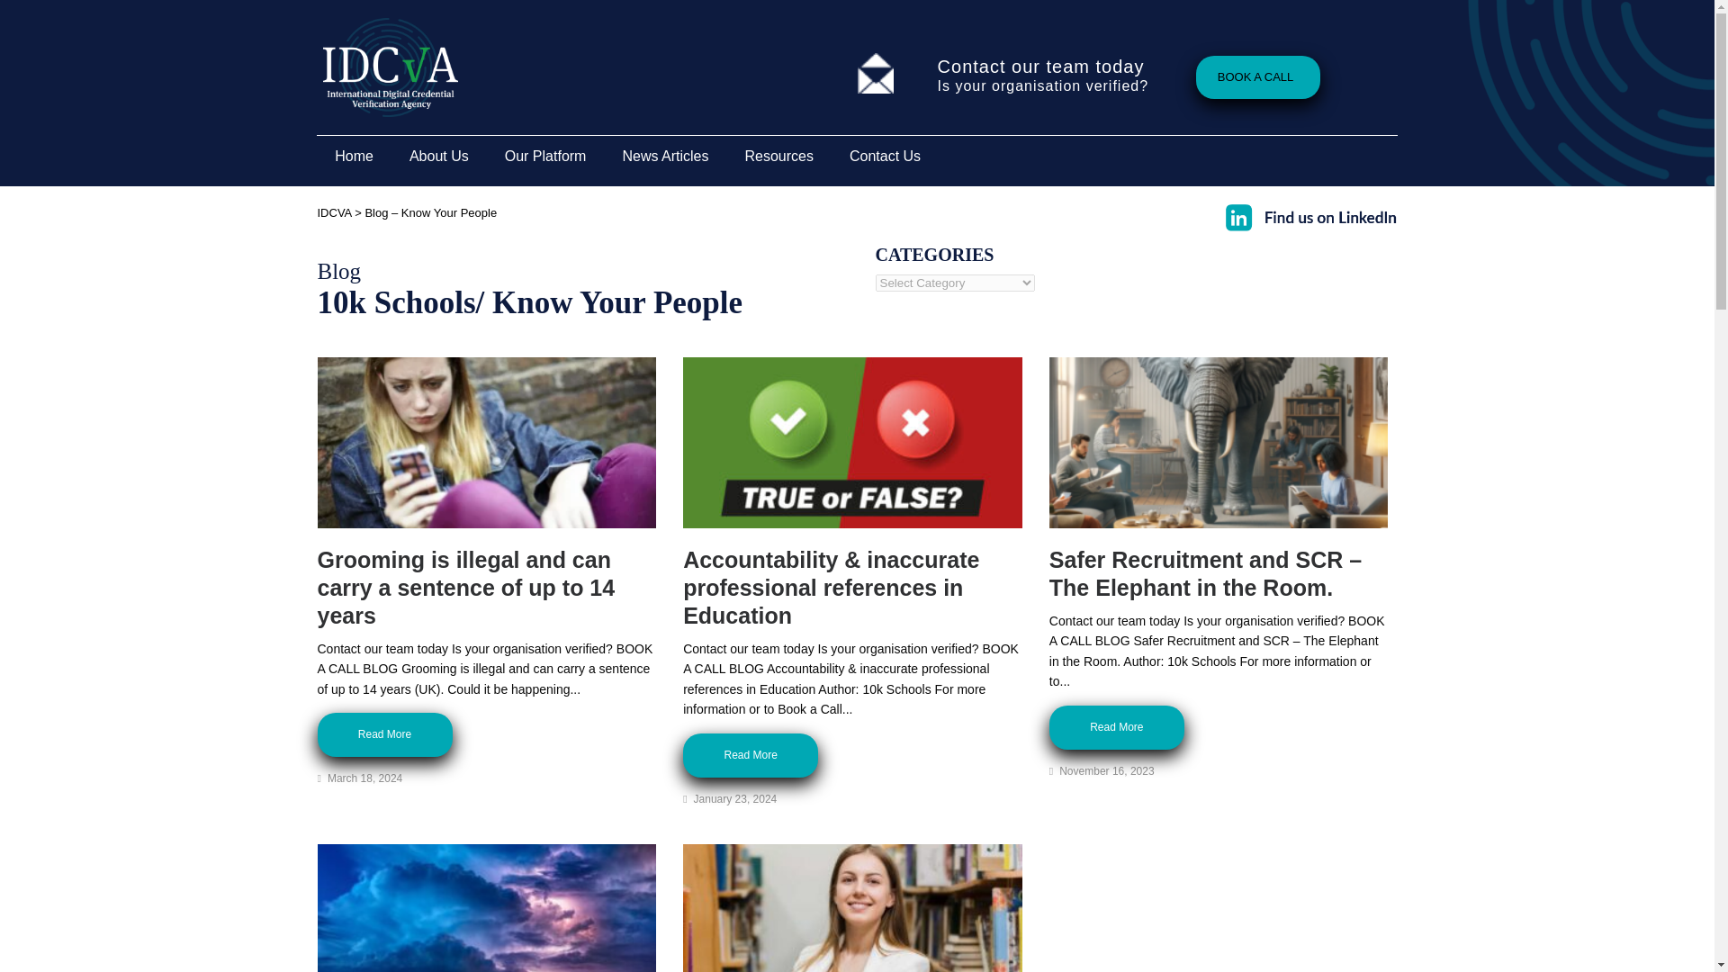  I want to click on Home, so click(354, 157).